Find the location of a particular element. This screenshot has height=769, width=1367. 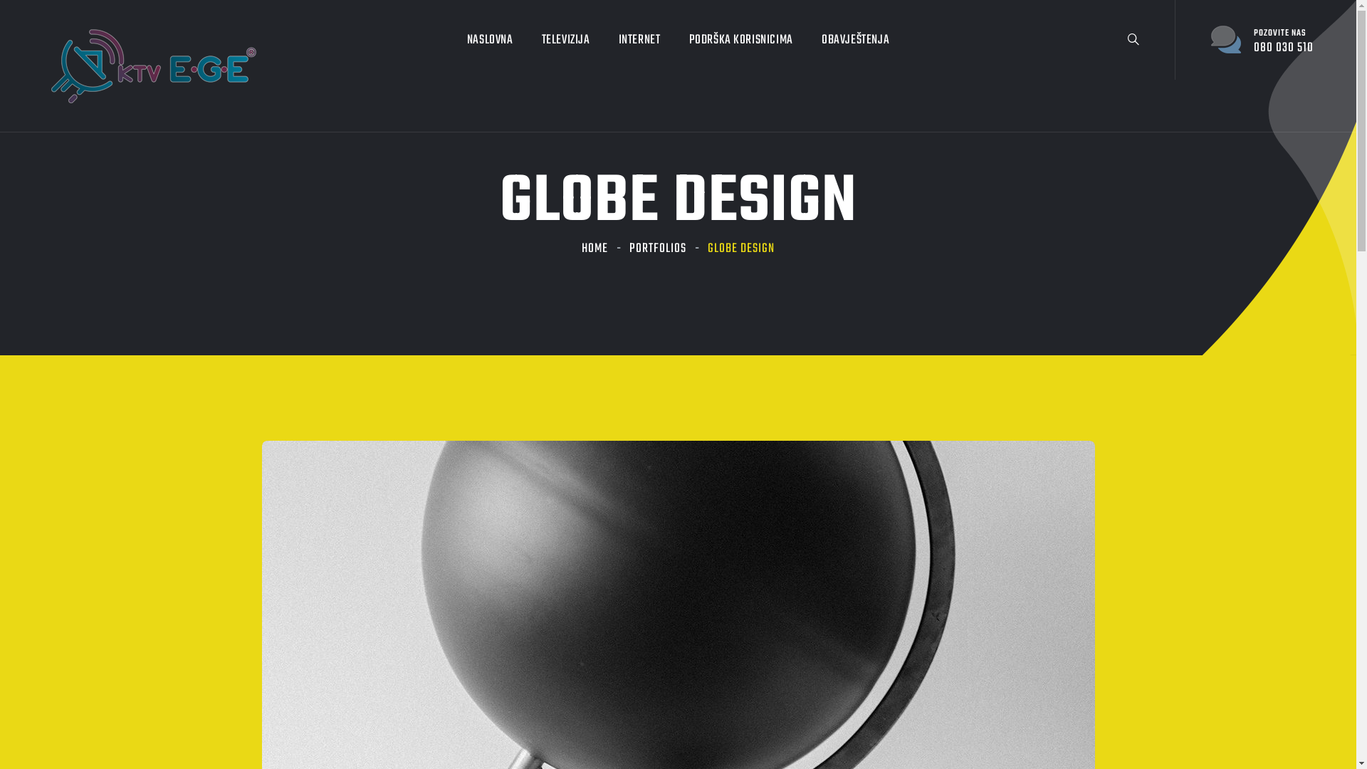

HOME is located at coordinates (595, 249).